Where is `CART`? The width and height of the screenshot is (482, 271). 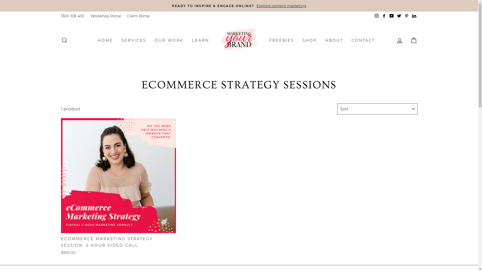 CART is located at coordinates (414, 40).